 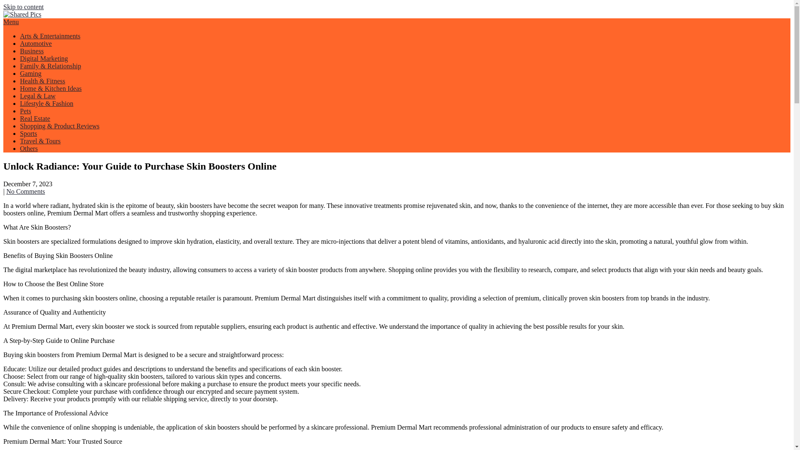 I want to click on Pets, so click(x=25, y=111).